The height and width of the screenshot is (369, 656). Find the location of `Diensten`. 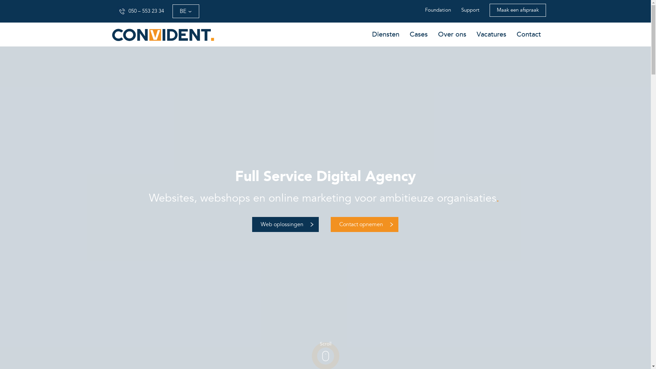

Diensten is located at coordinates (386, 34).